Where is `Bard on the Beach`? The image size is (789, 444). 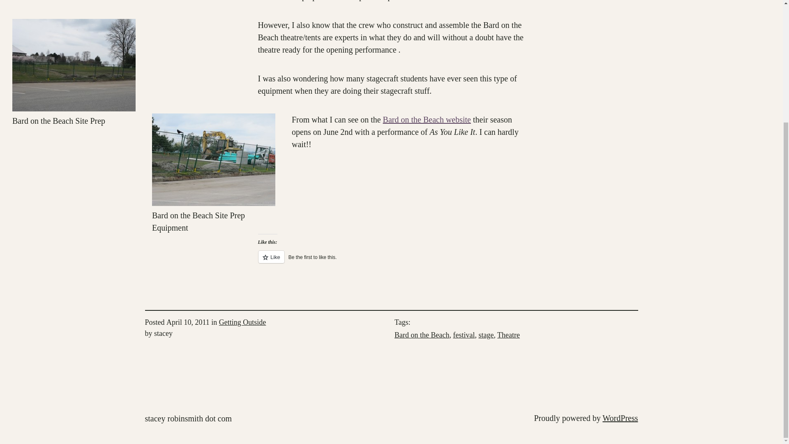
Bard on the Beach is located at coordinates (427, 119).